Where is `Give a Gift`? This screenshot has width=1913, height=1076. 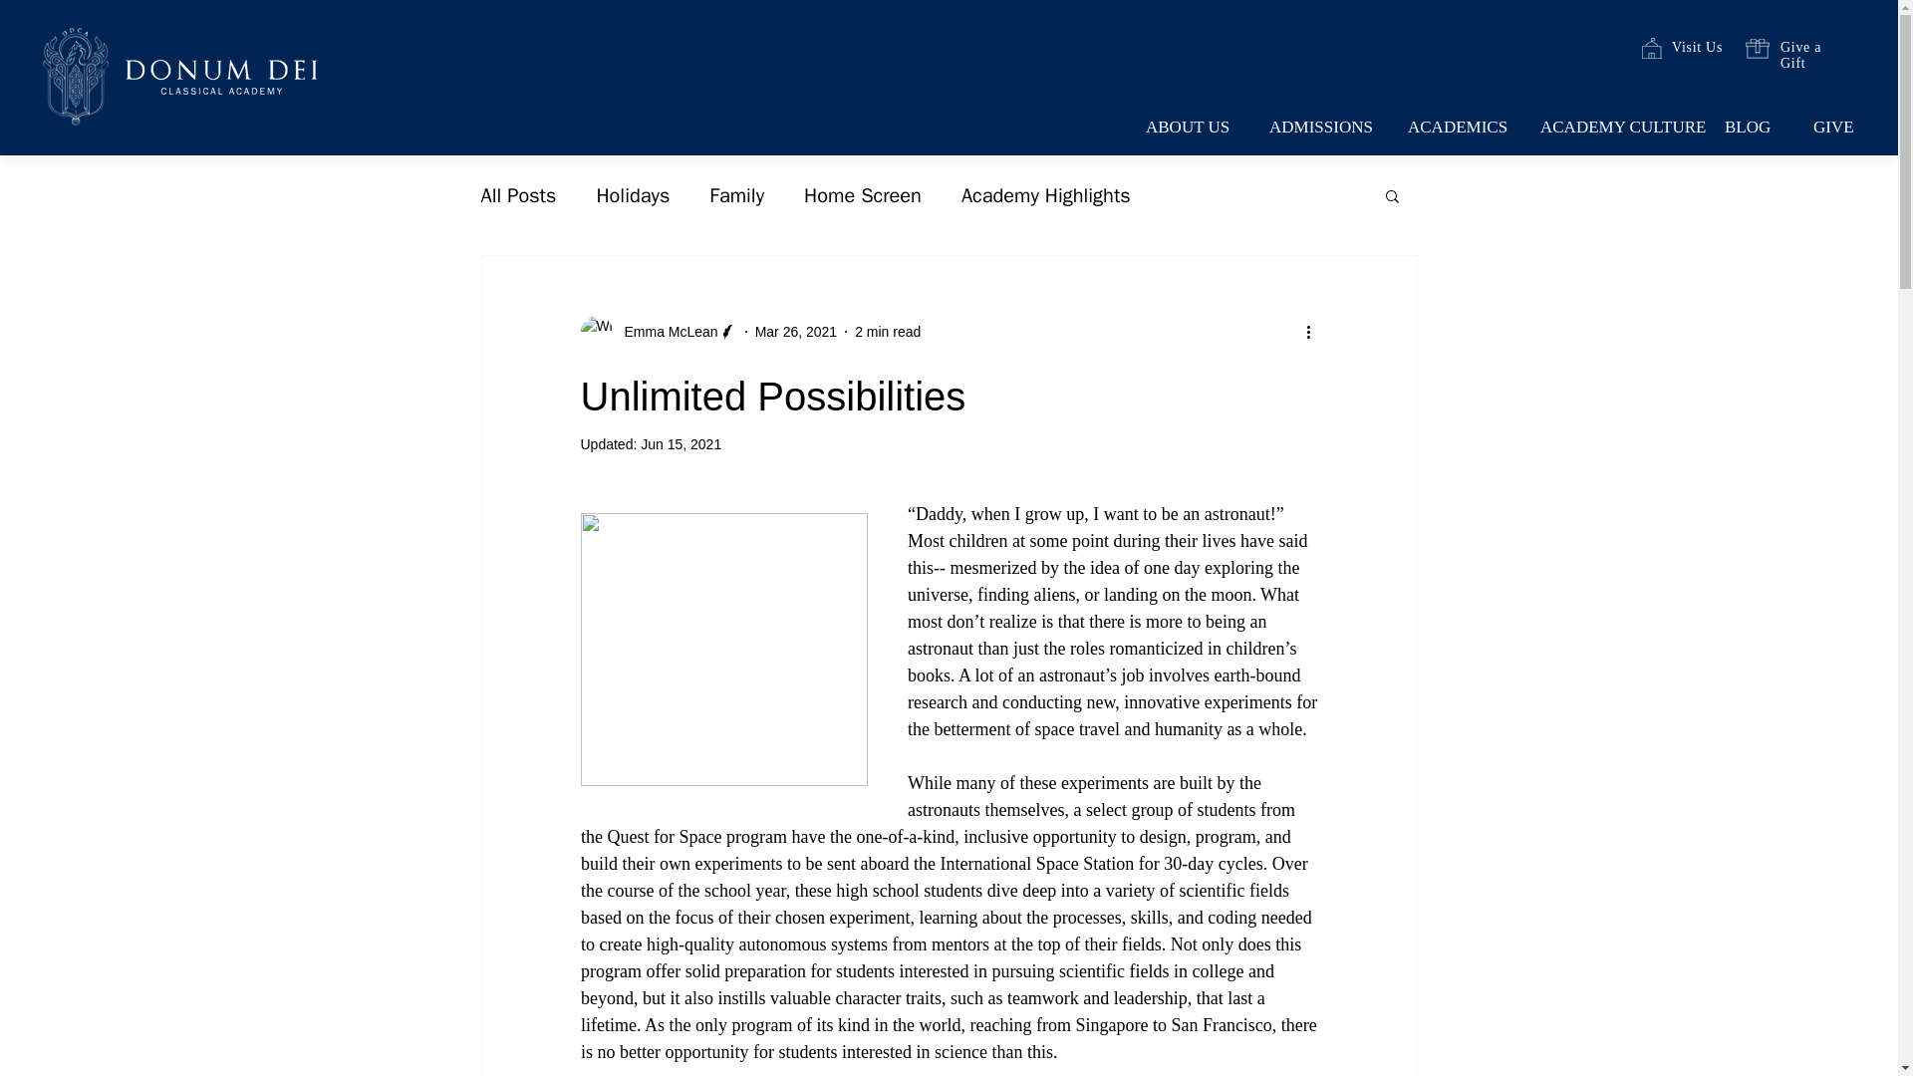
Give a Gift is located at coordinates (1800, 55).